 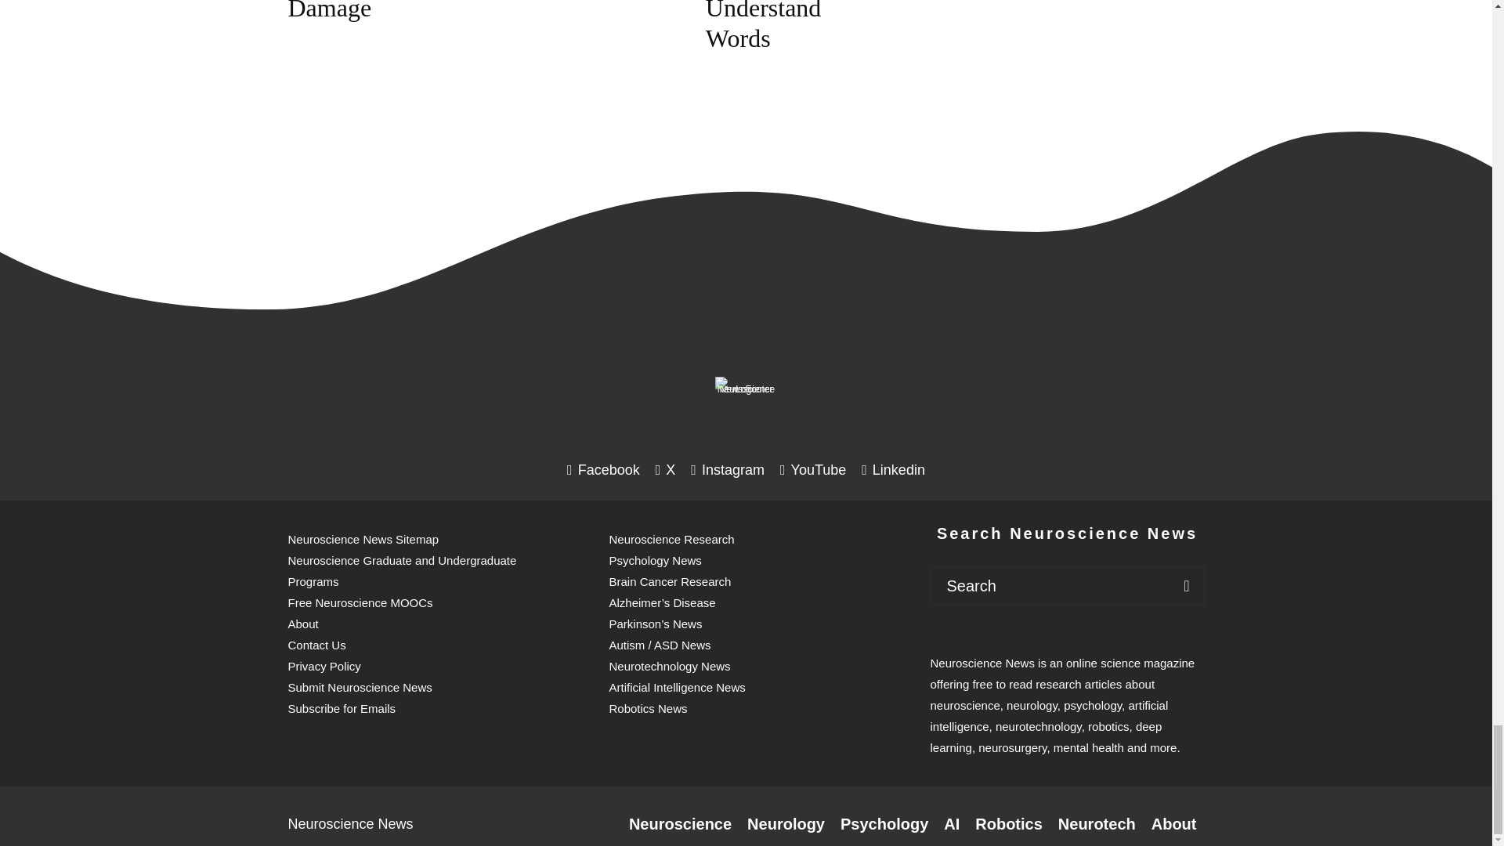 I want to click on Psychology Research Articles, so click(x=884, y=824).